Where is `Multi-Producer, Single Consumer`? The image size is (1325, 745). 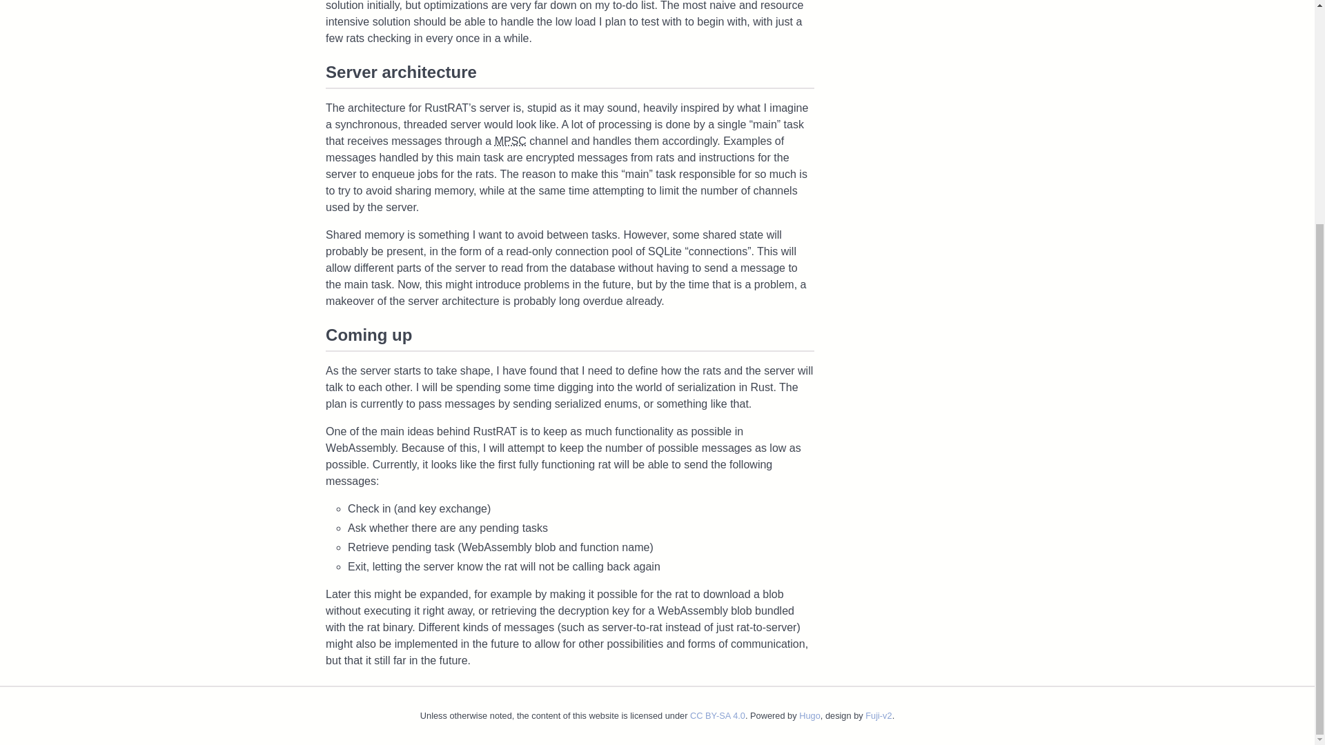
Multi-Producer, Single Consumer is located at coordinates (510, 141).